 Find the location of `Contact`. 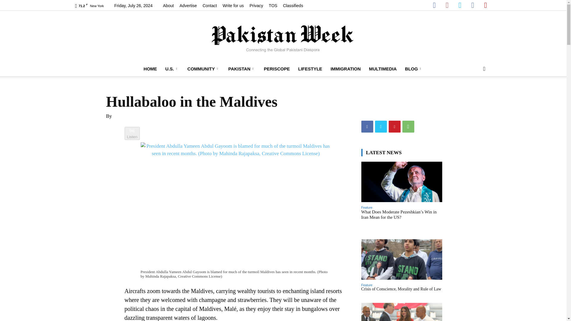

Contact is located at coordinates (210, 5).